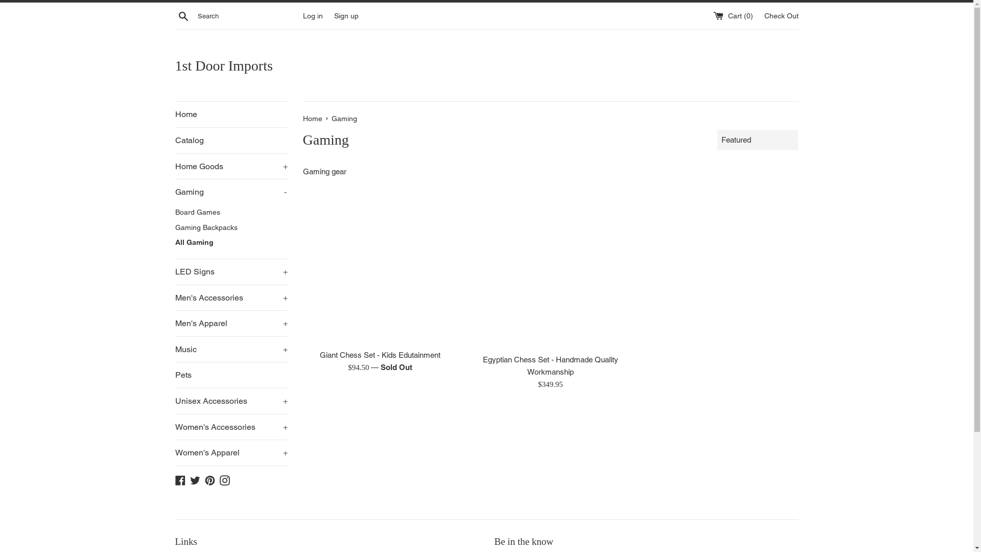 This screenshot has height=552, width=981. Describe the element at coordinates (231, 401) in the screenshot. I see `Unisex Accessories
+` at that location.